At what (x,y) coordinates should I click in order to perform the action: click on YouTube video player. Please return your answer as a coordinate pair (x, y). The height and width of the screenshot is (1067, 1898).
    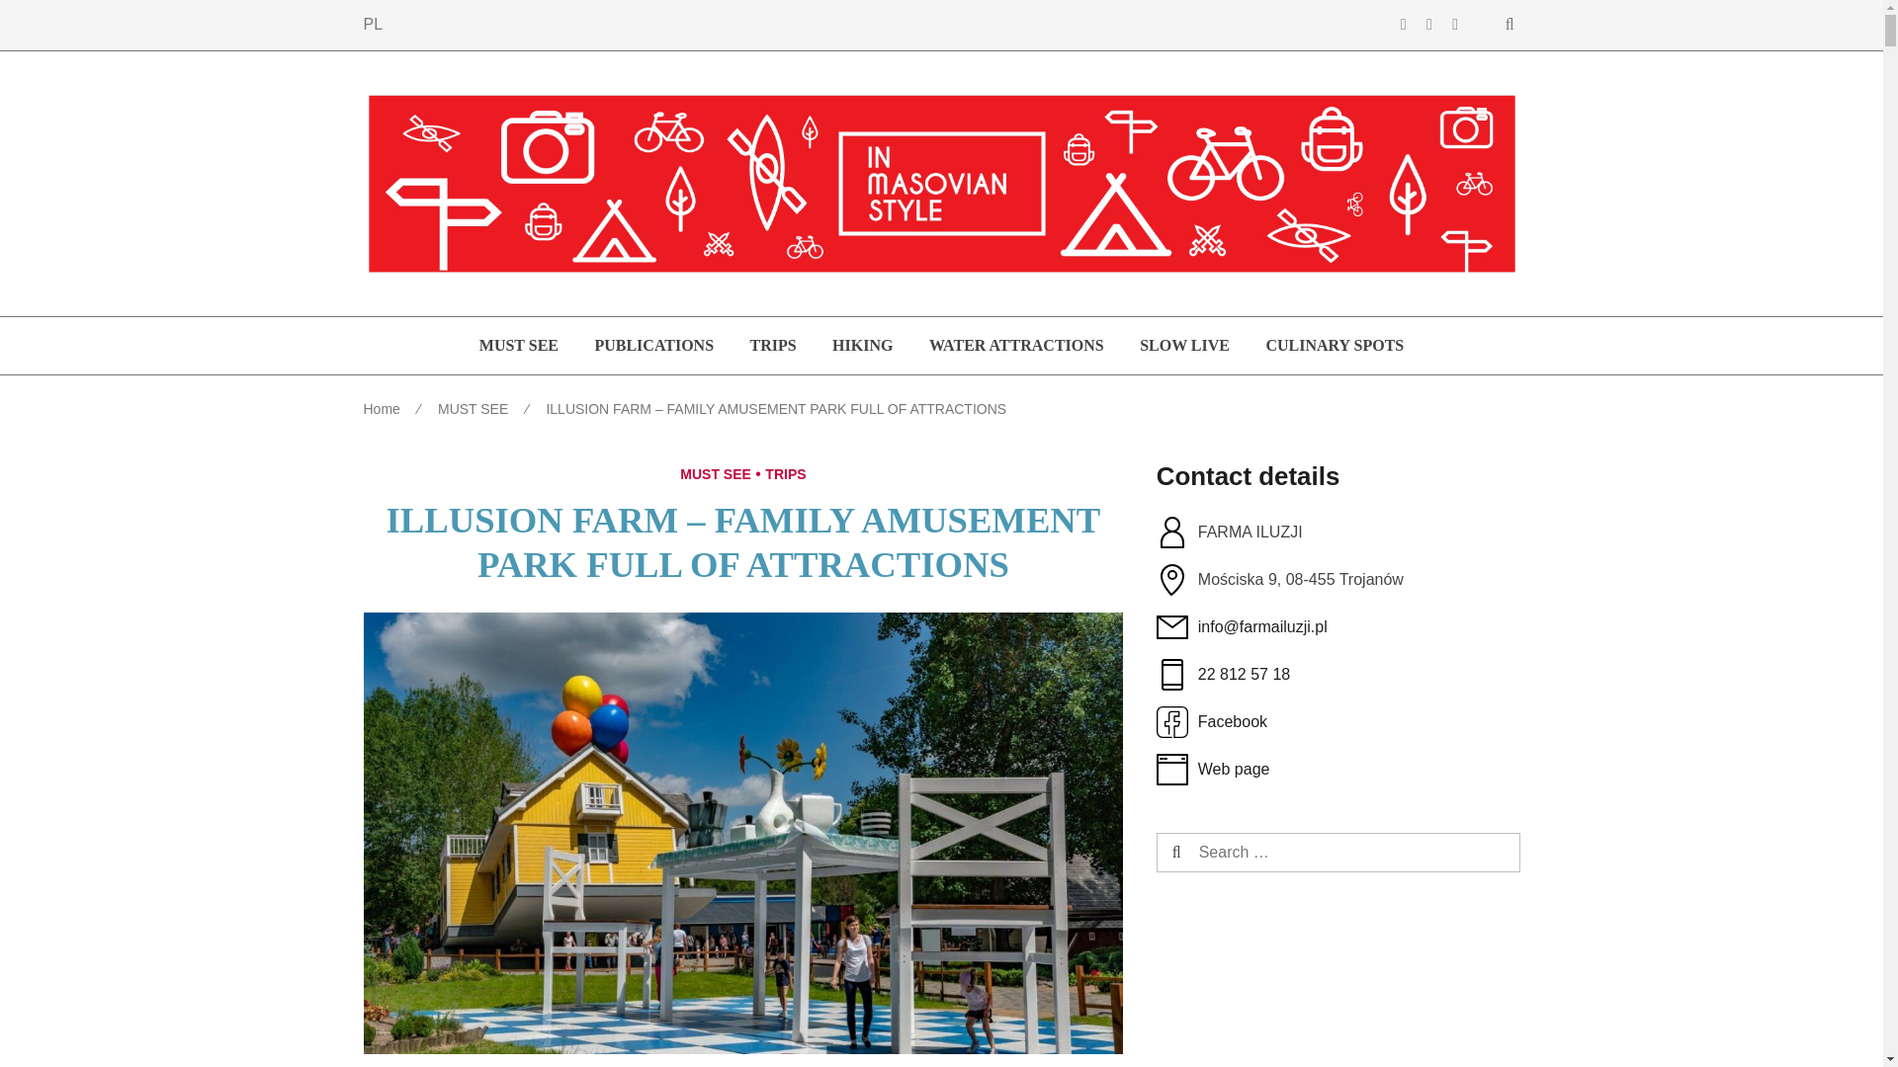
    Looking at the image, I should click on (1337, 998).